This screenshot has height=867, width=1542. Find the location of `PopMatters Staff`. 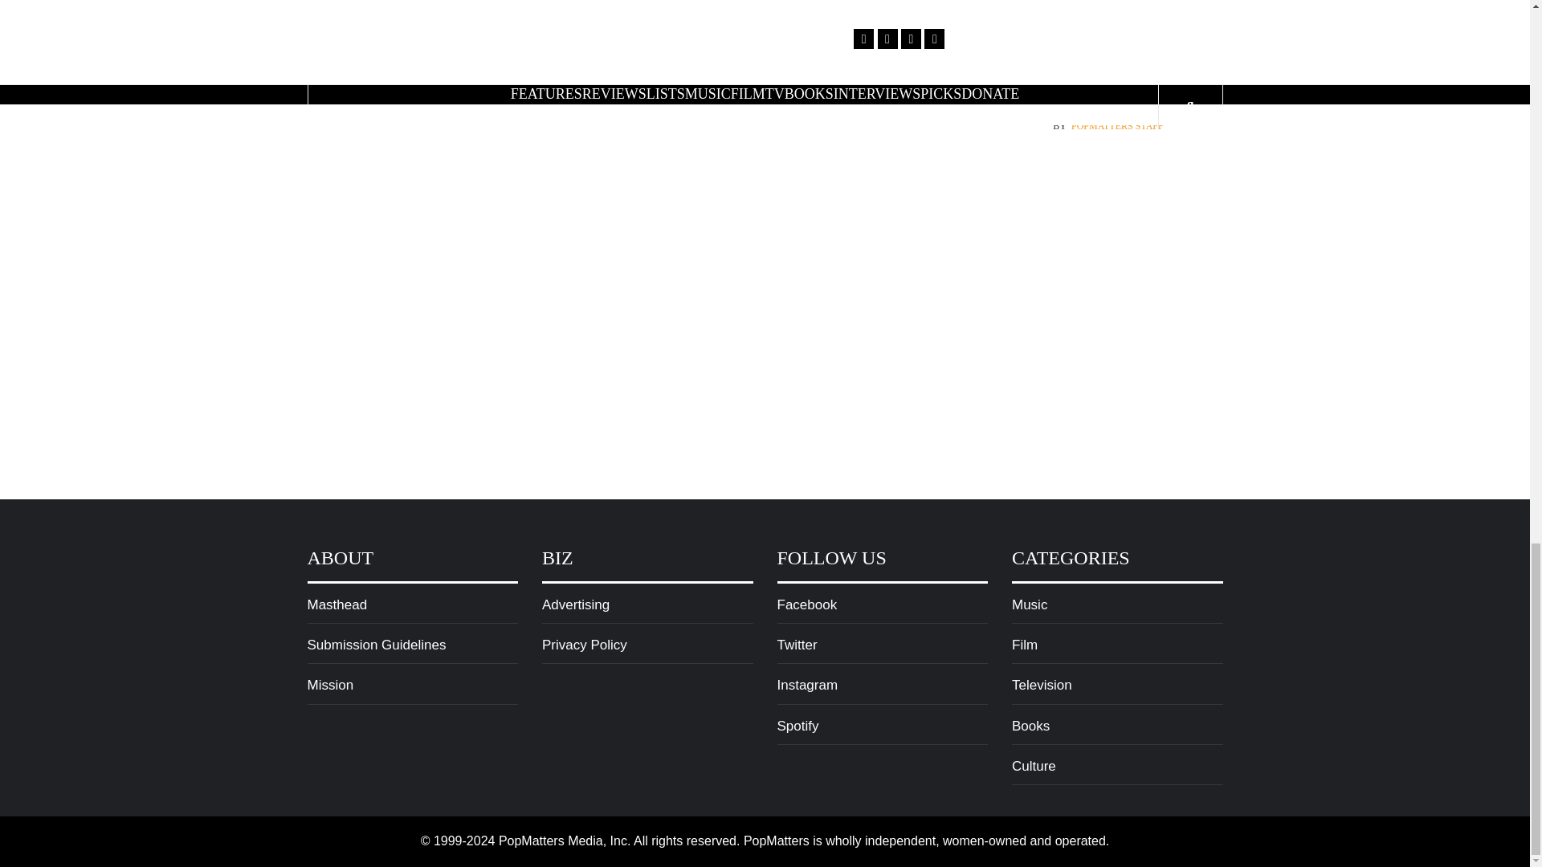

PopMatters Staff is located at coordinates (1118, 127).